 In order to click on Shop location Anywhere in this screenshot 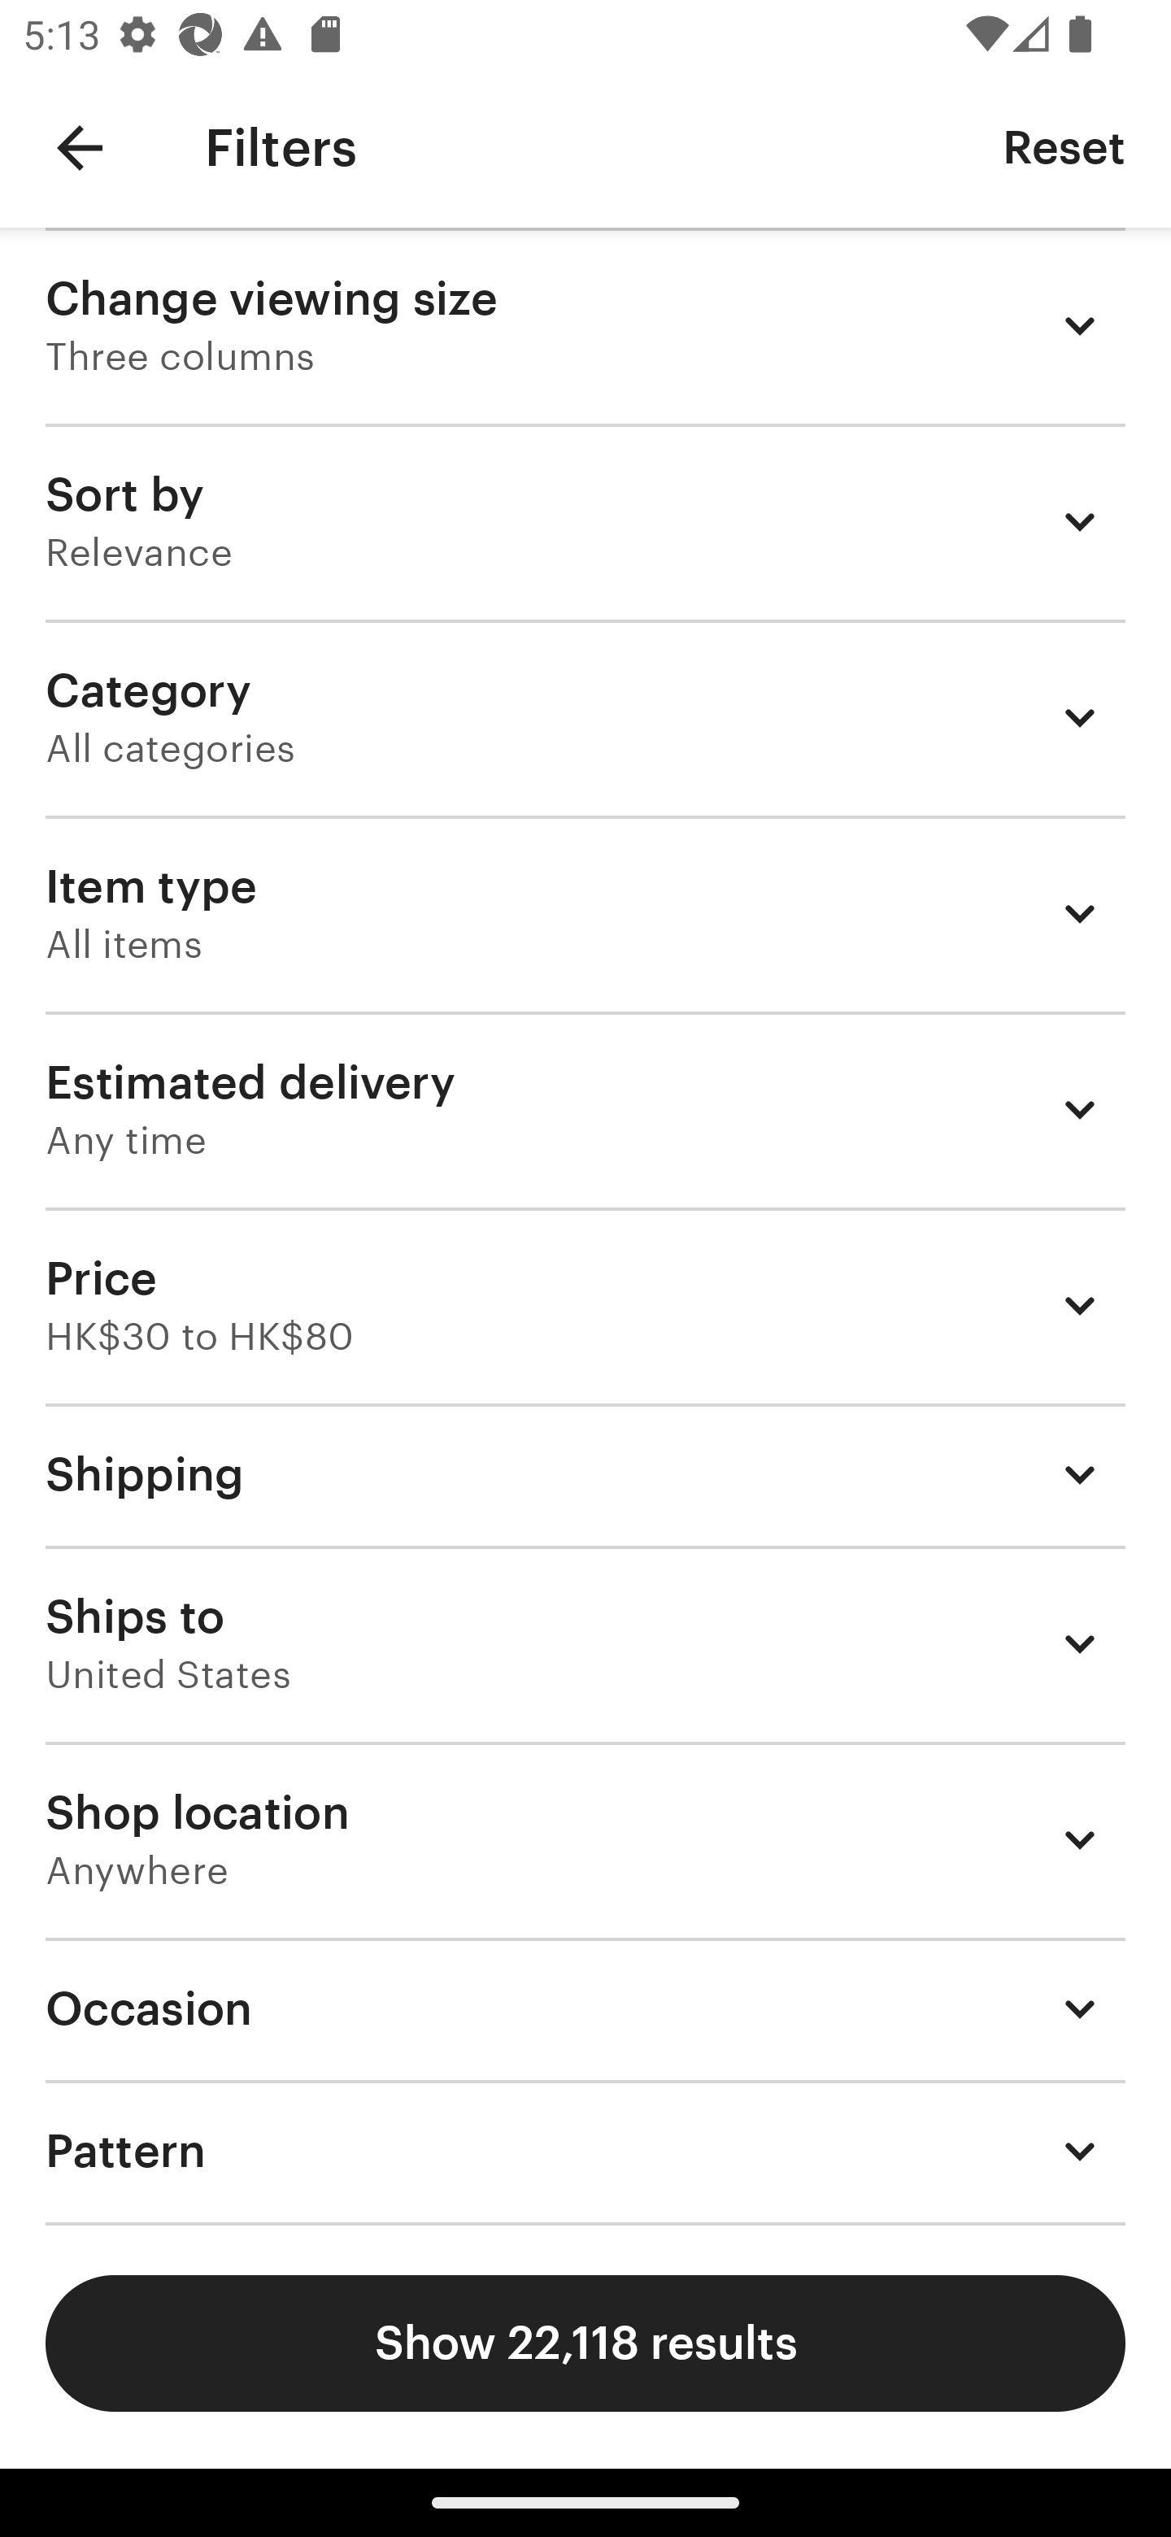, I will do `click(585, 1840)`.